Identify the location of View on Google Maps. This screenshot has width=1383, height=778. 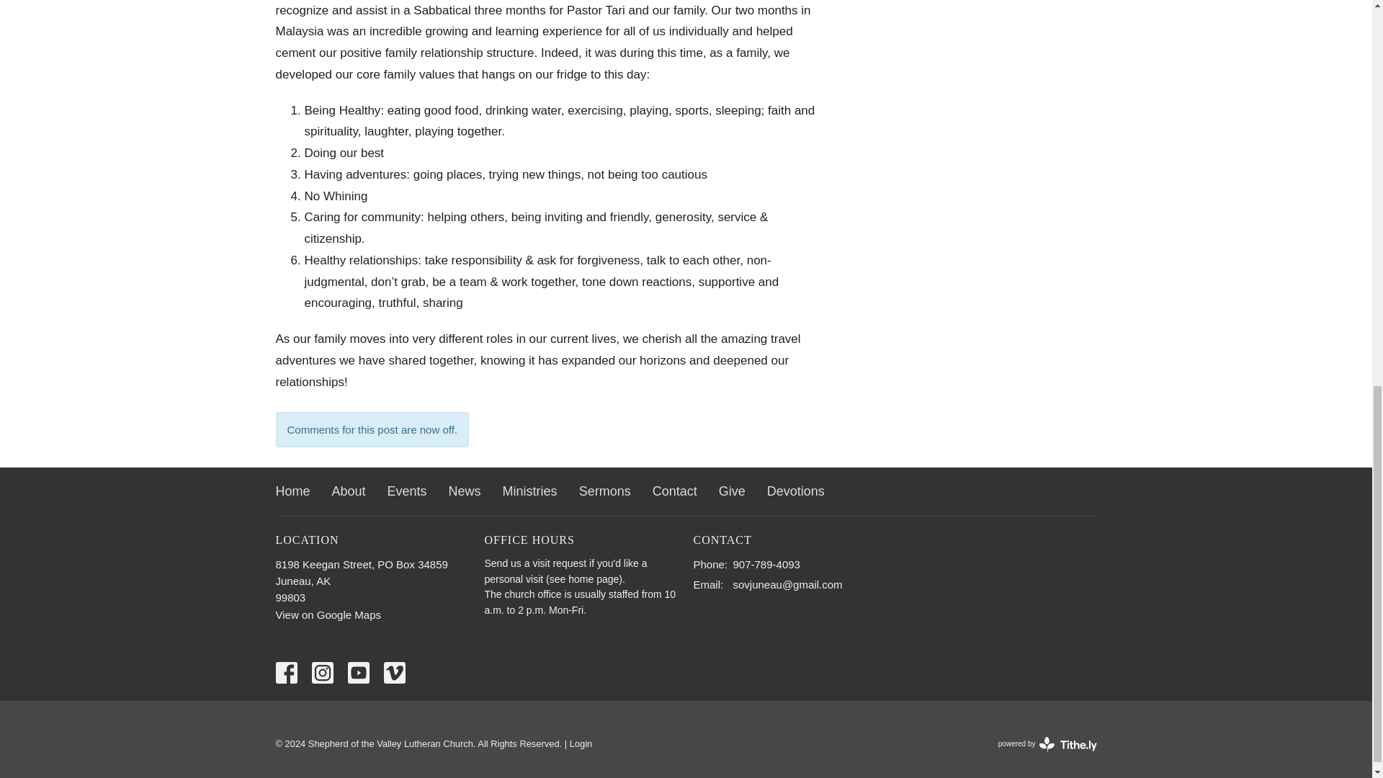
(328, 614).